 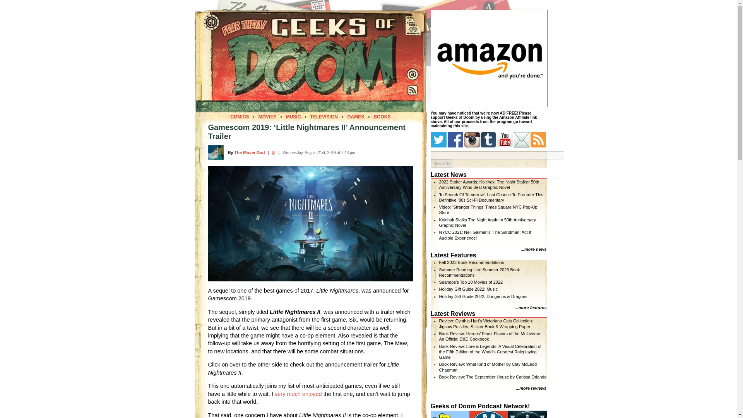 I want to click on very much enjoyed, so click(x=298, y=394).